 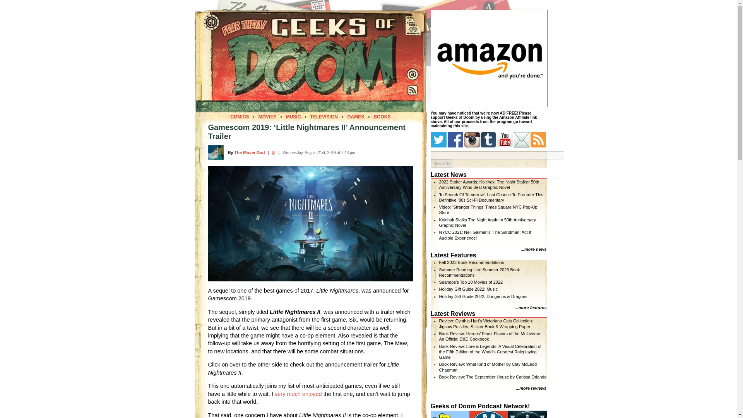 I want to click on very much enjoyed, so click(x=298, y=394).